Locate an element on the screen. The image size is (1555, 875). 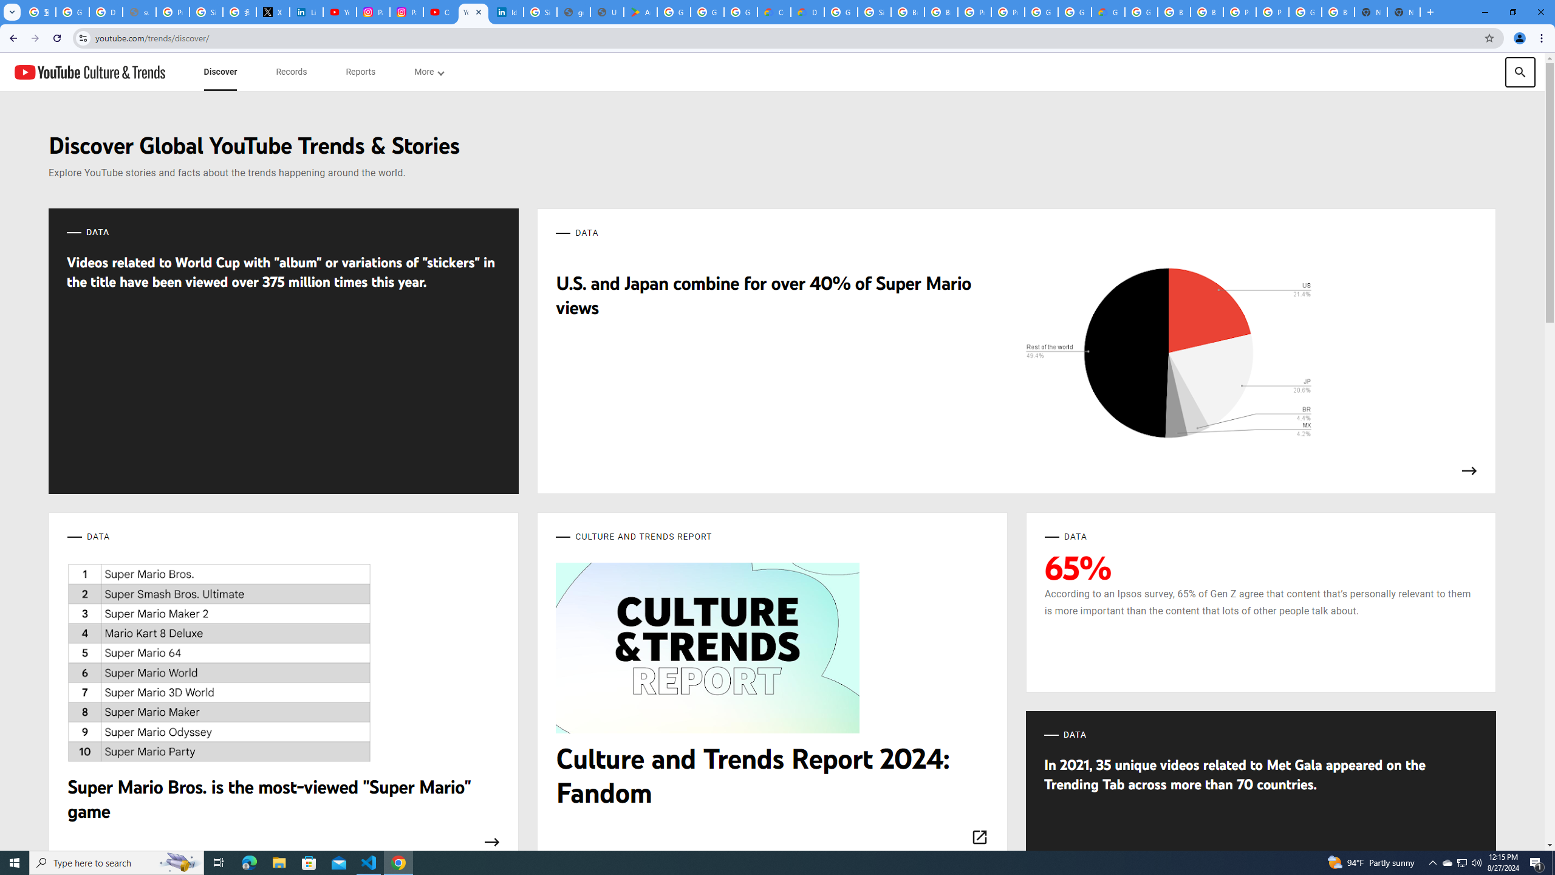
support.google.com - Network error is located at coordinates (139, 12).